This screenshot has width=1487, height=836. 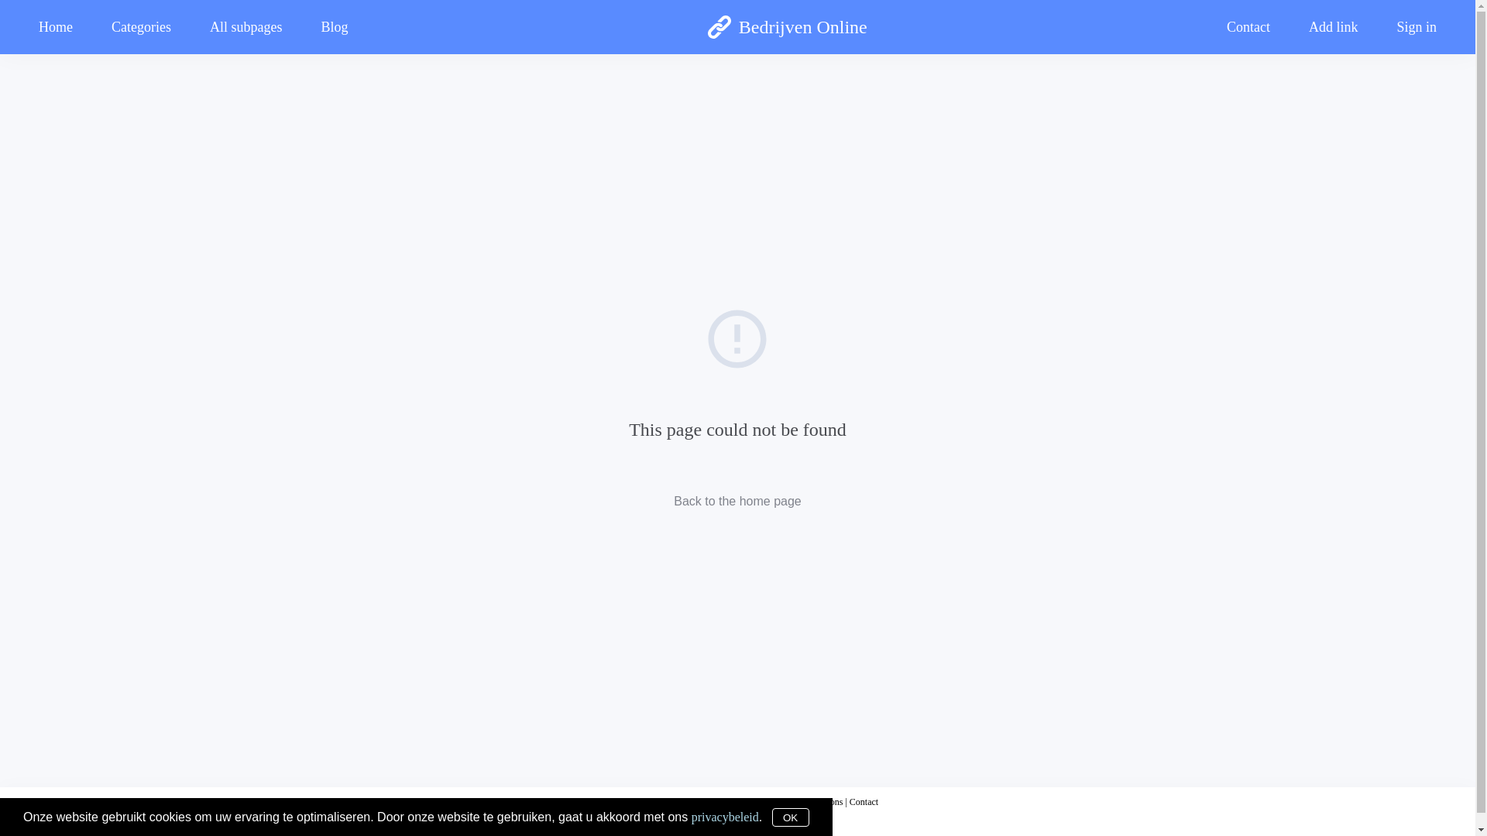 I want to click on Privacy Policy, so click(x=733, y=802).